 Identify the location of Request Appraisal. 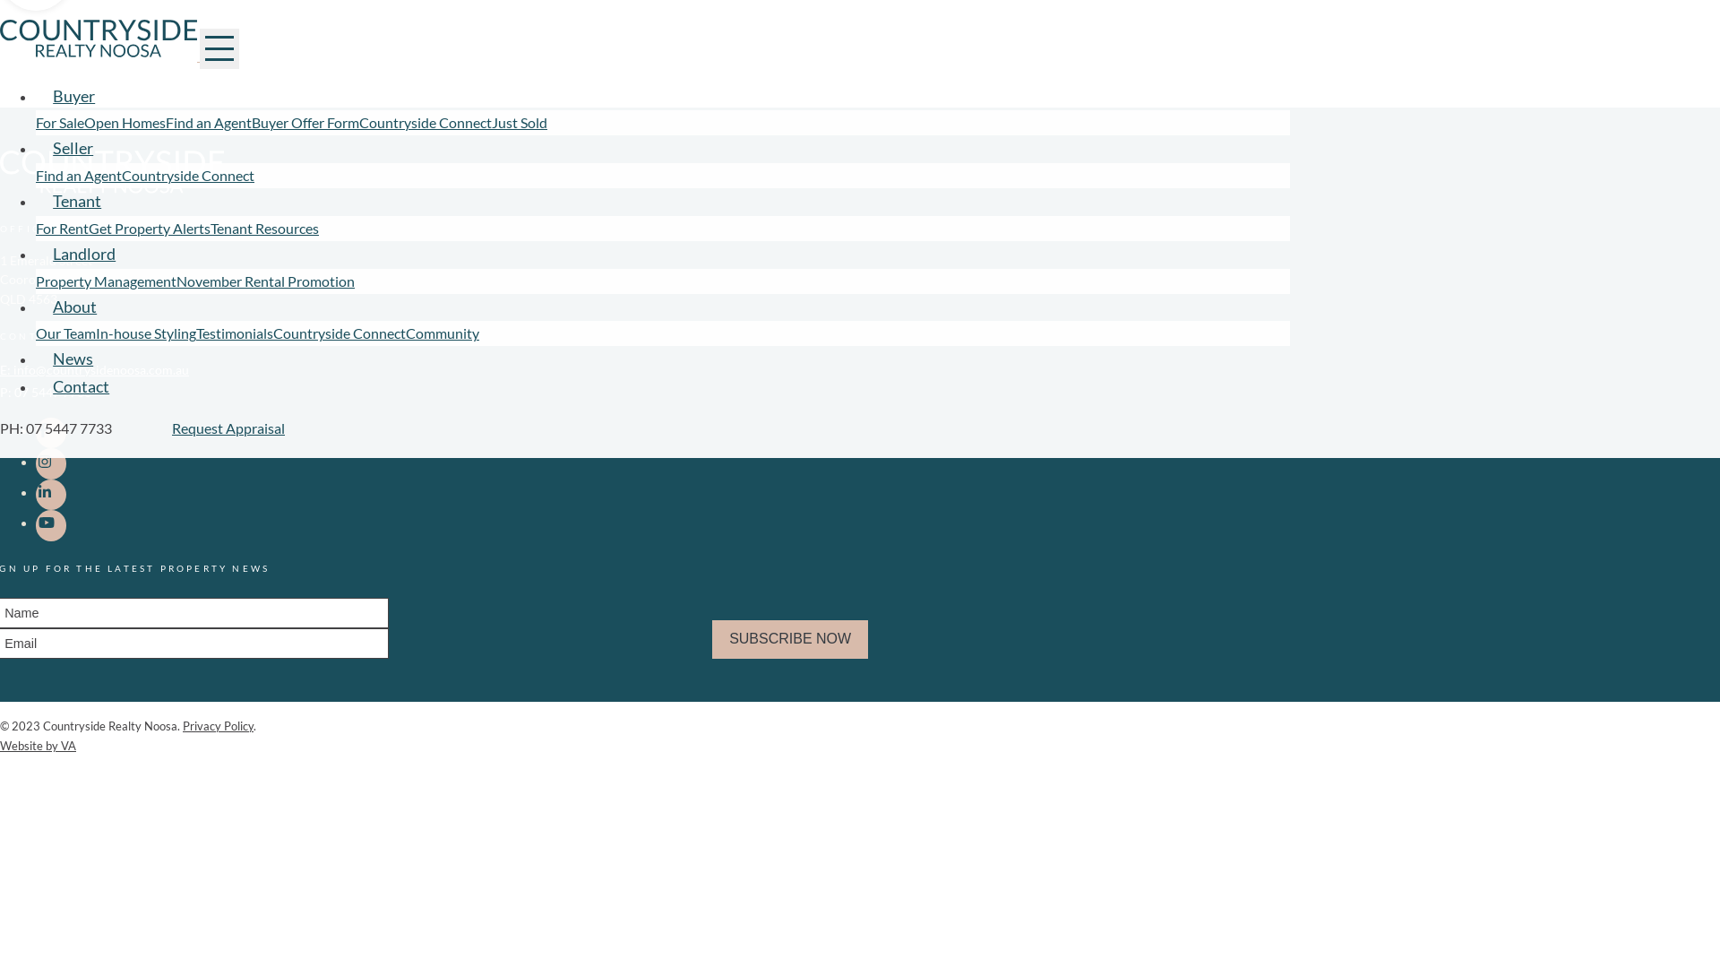
(228, 428).